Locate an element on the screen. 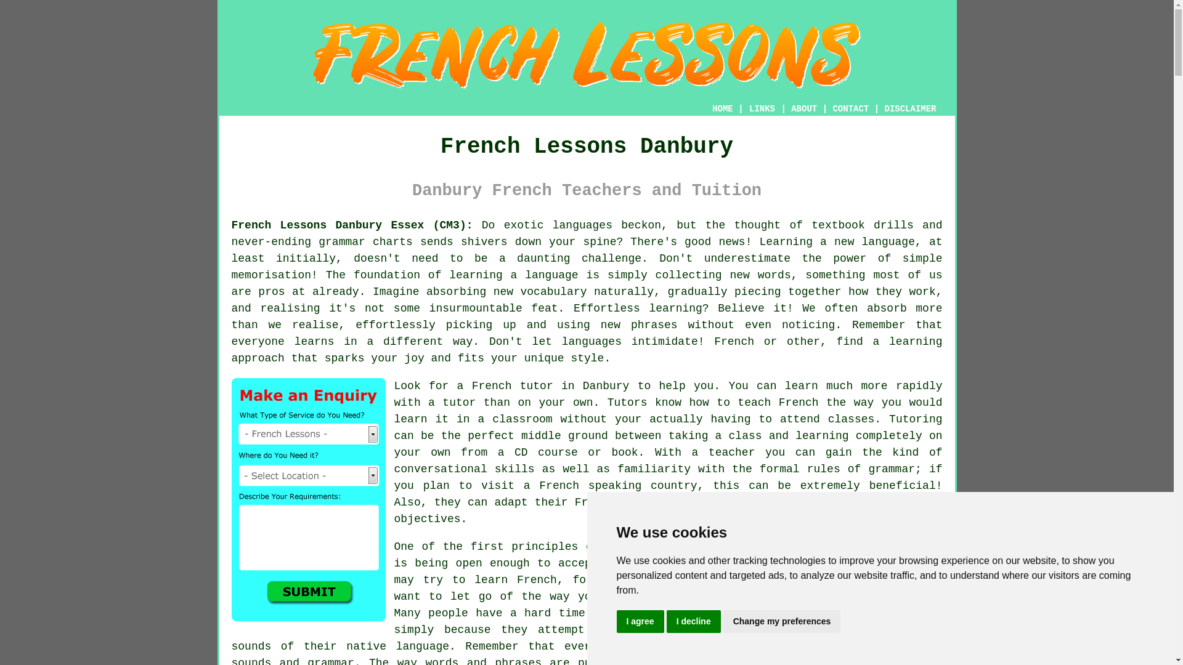 The image size is (1183, 665). language is located at coordinates (722, 547).